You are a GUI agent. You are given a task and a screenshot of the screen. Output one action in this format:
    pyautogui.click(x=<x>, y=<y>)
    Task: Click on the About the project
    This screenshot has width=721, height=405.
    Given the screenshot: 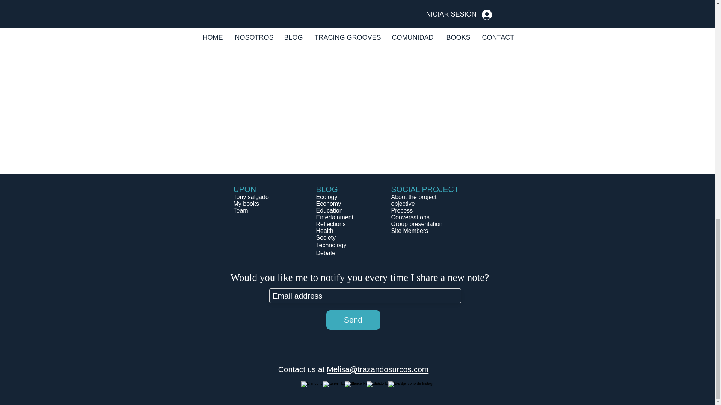 What is the action you would take?
    pyautogui.click(x=414, y=197)
    